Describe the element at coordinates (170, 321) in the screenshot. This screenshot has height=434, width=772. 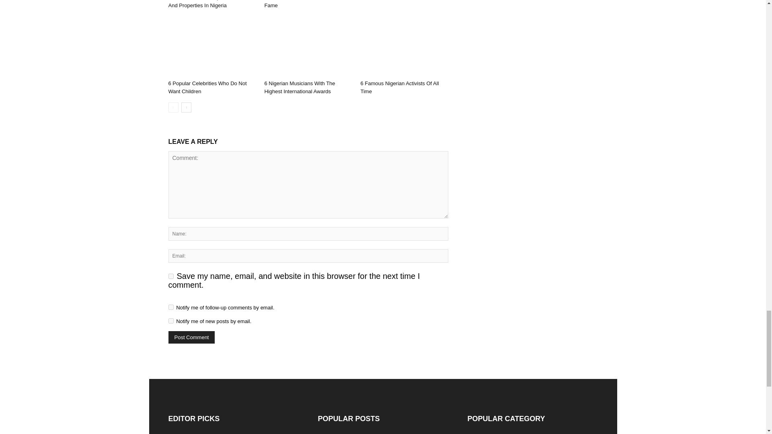
I see `subscribe` at that location.